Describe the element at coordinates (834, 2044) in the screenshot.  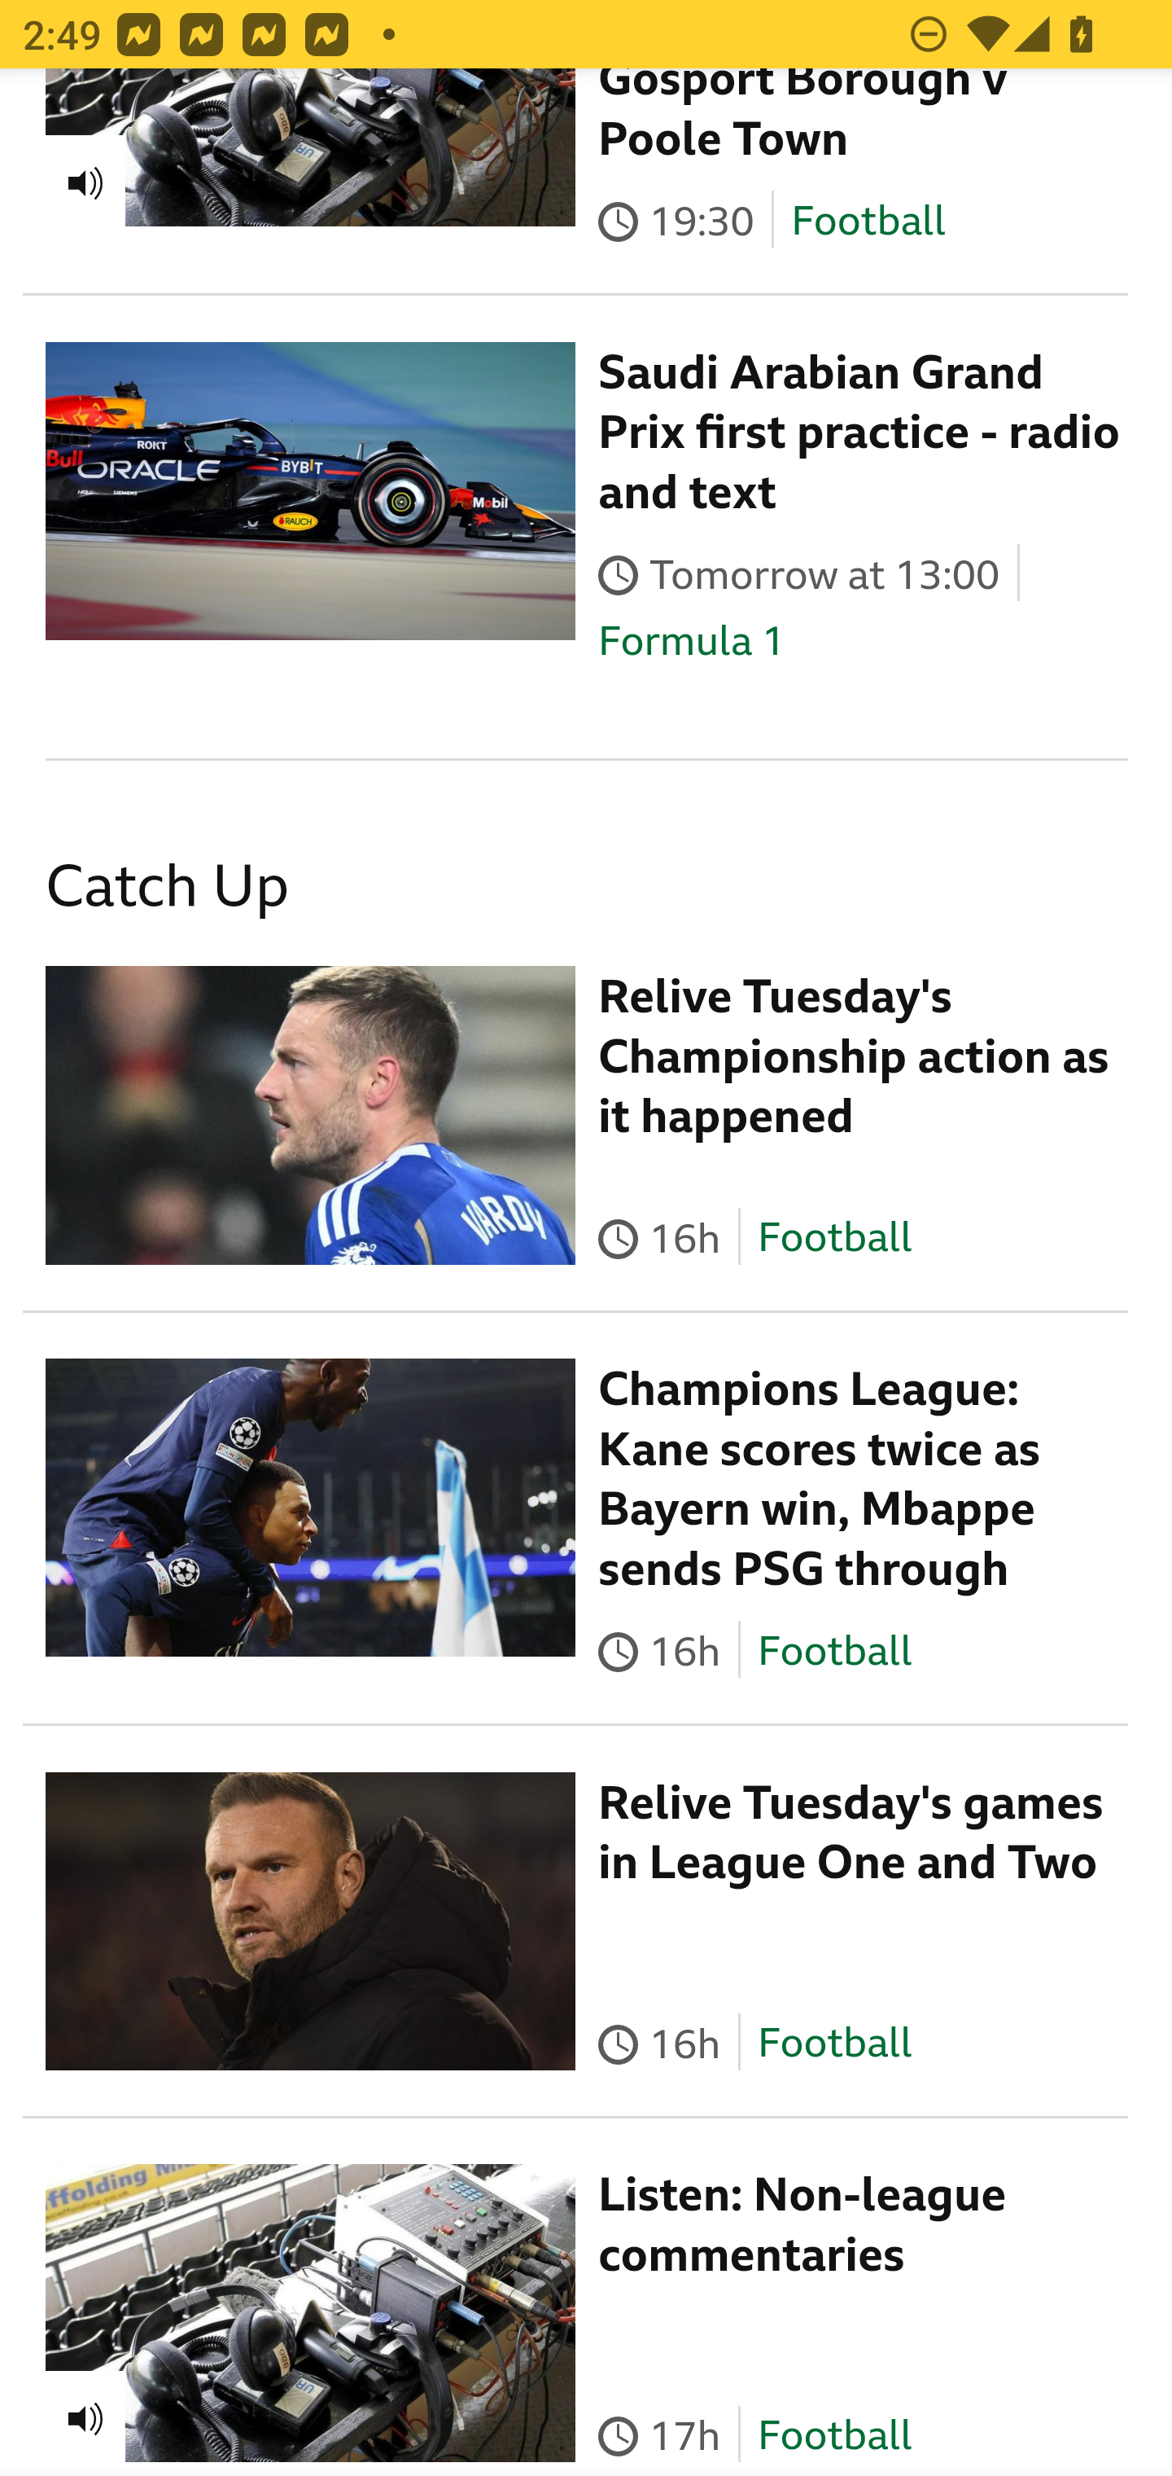
I see `Football` at that location.